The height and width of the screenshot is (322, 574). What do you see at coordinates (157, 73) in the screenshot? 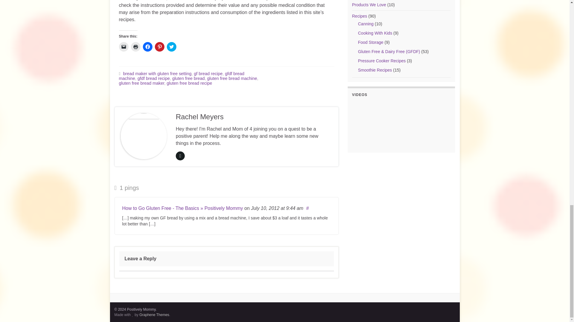
I see `bread maker with gluten free setting` at bounding box center [157, 73].